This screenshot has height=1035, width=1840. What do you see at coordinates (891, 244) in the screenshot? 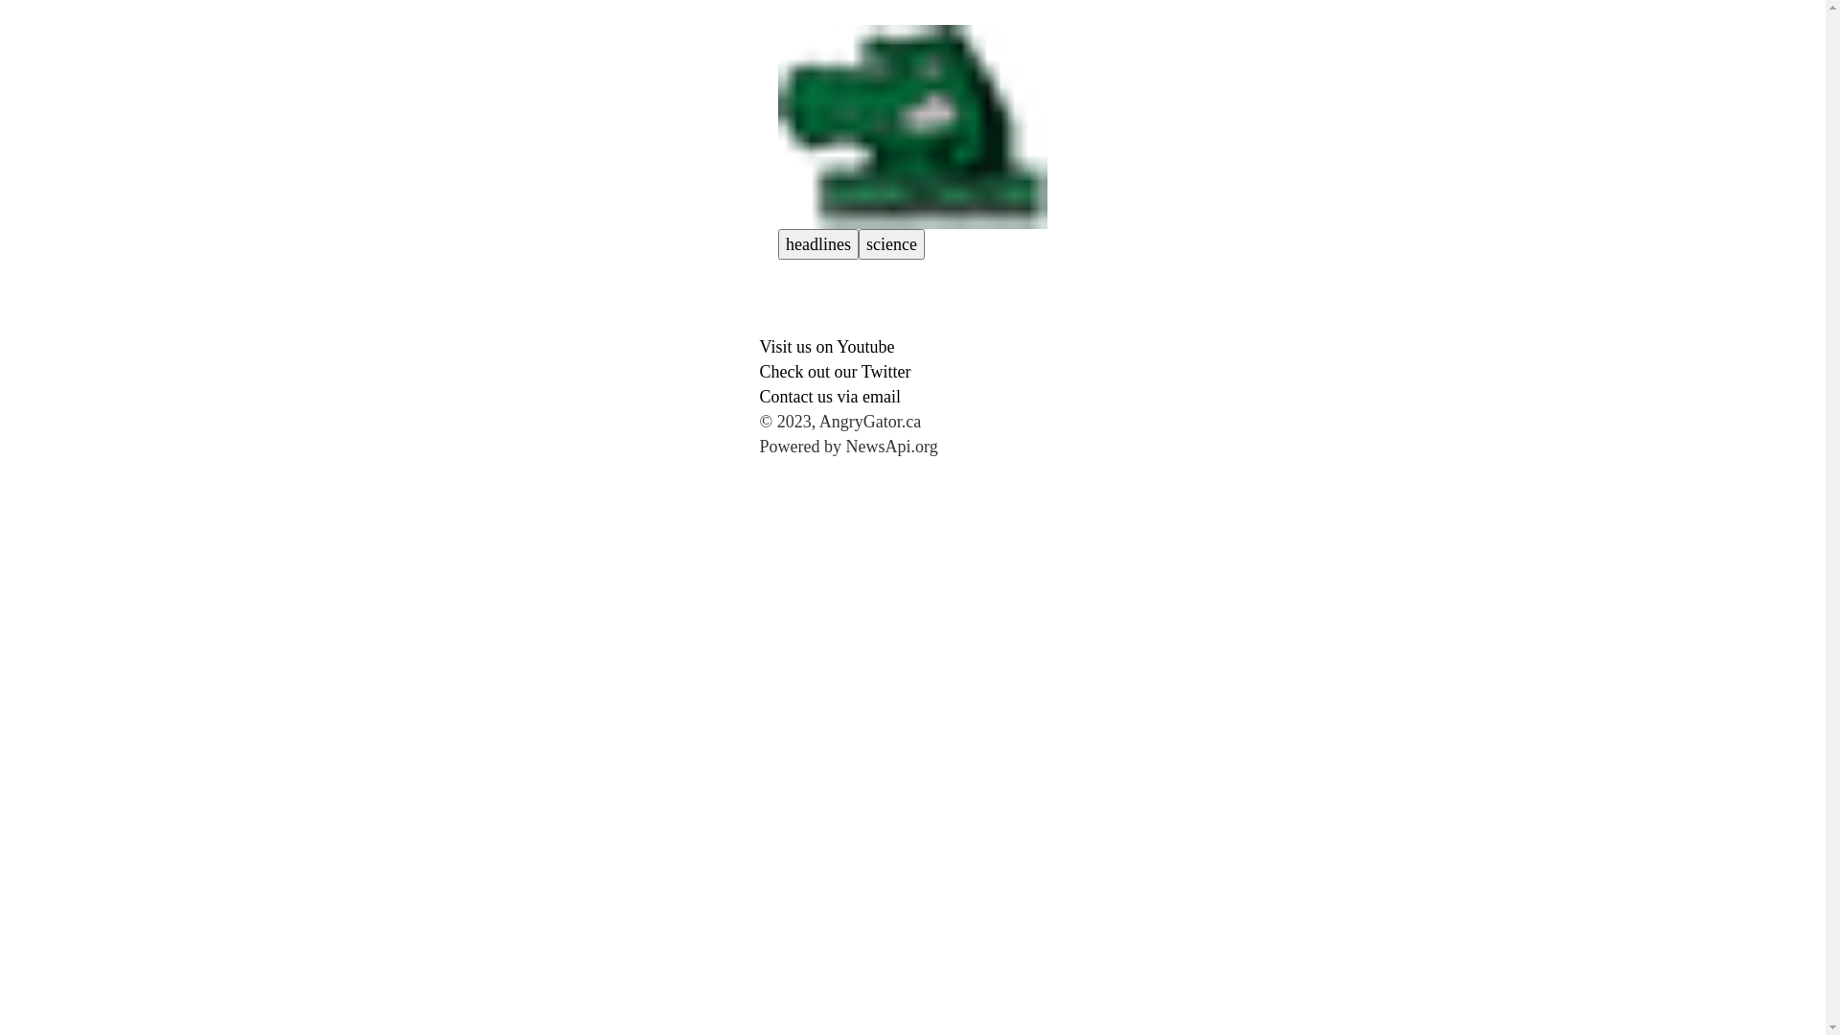
I see `science` at bounding box center [891, 244].